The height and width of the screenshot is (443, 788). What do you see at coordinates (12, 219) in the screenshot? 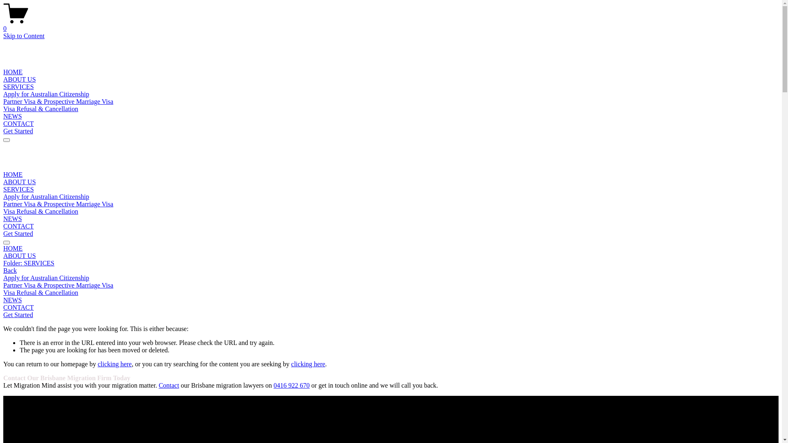
I see `NEWS` at bounding box center [12, 219].